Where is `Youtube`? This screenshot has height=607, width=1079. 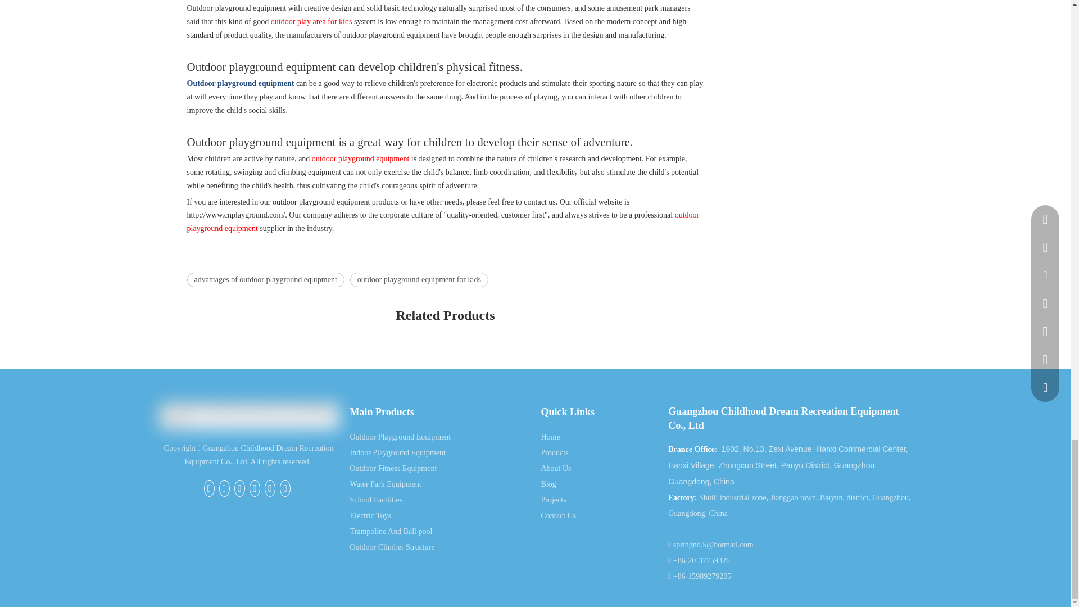
Youtube is located at coordinates (270, 488).